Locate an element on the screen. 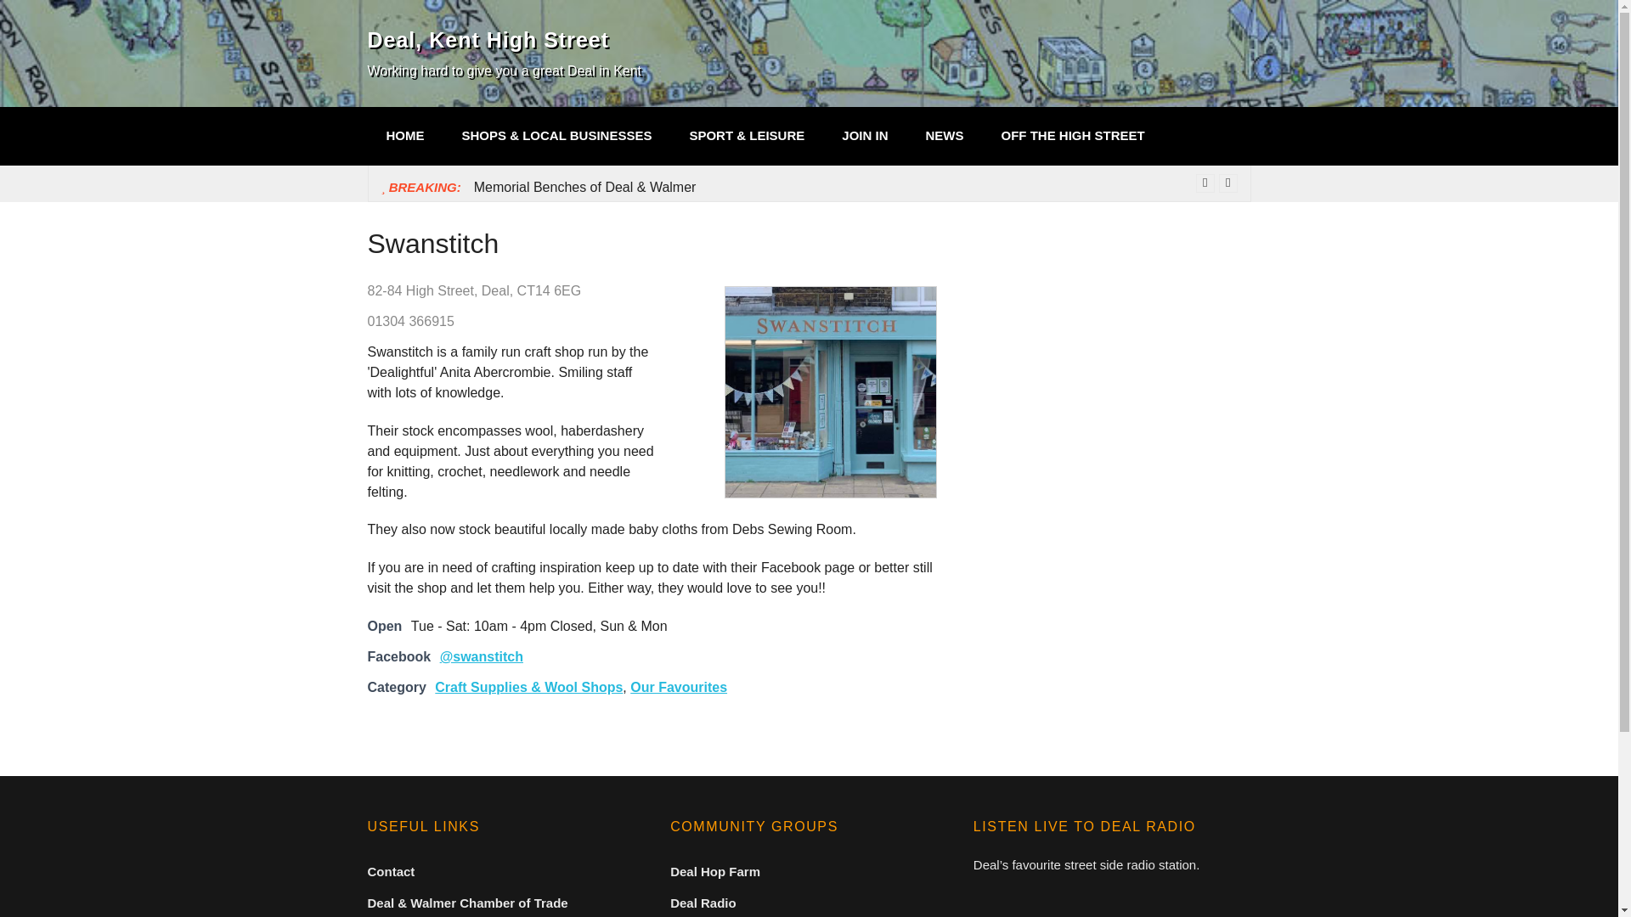  Deal and Walmer Chamber of Trade is located at coordinates (467, 903).